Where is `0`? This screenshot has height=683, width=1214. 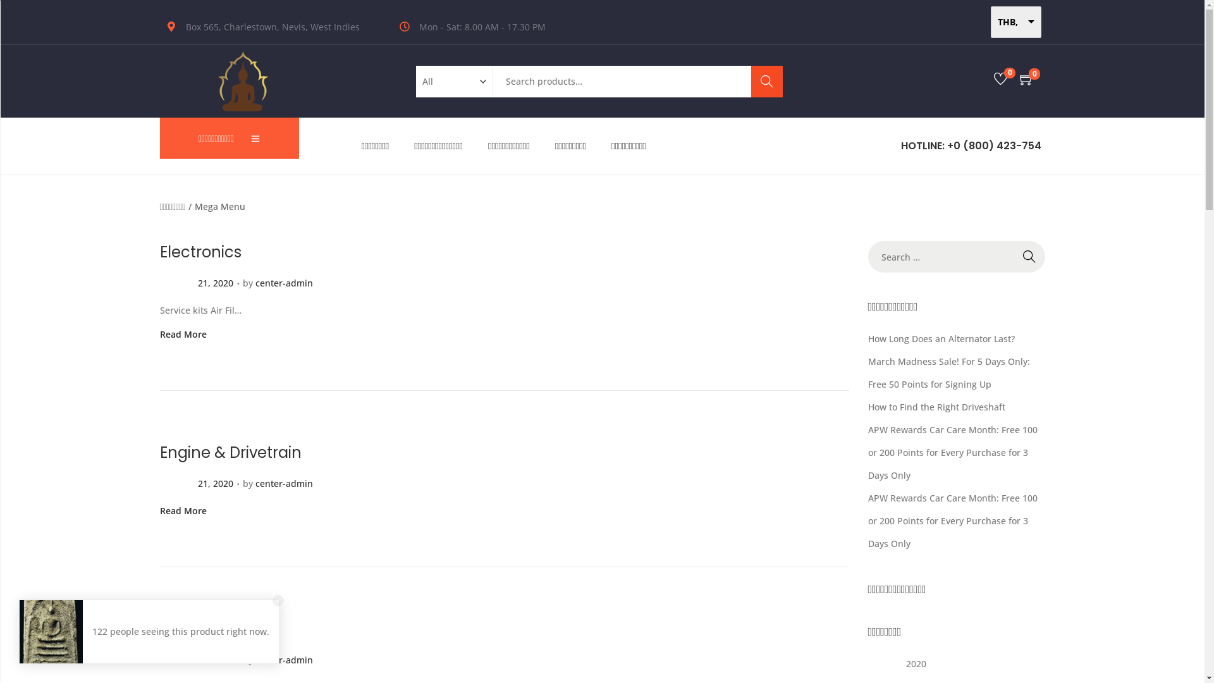 0 is located at coordinates (1000, 80).